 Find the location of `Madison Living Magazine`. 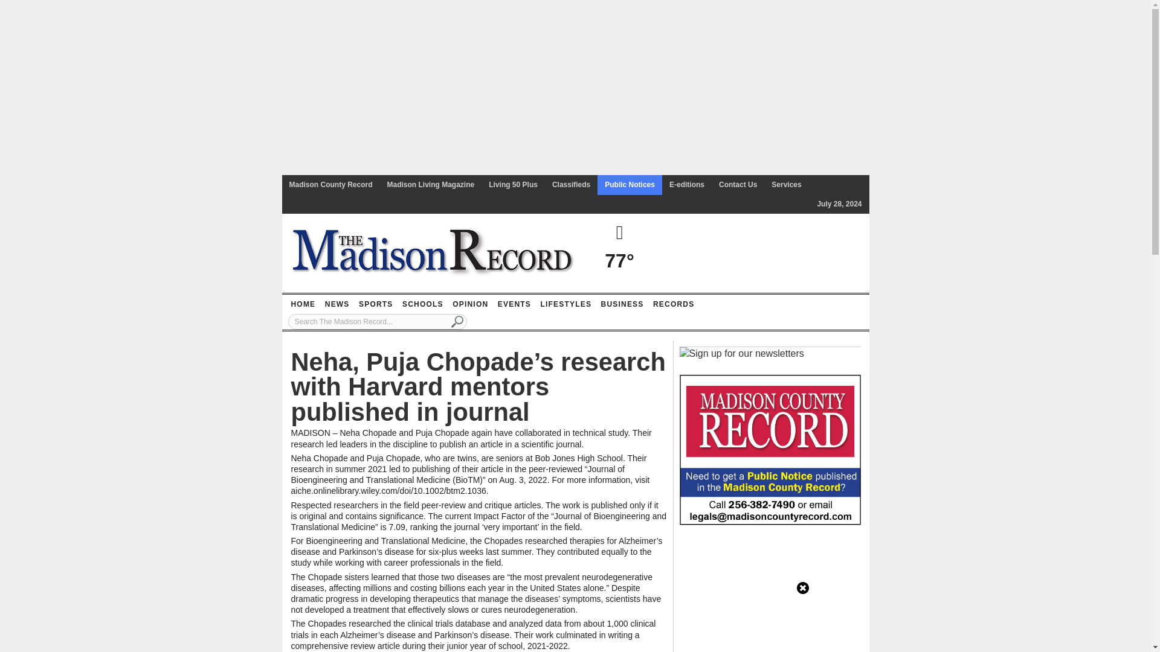

Madison Living Magazine is located at coordinates (431, 185).